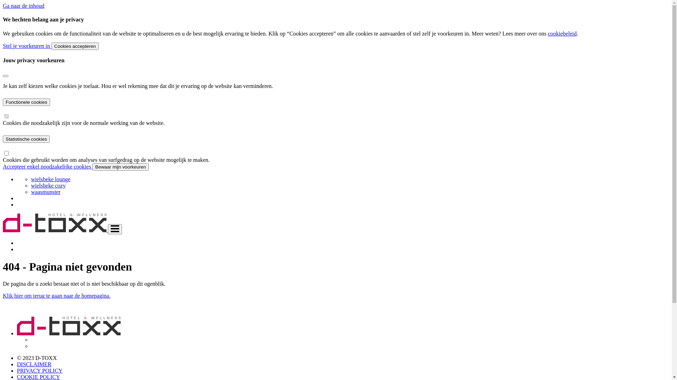 This screenshot has width=677, height=380. What do you see at coordinates (121, 167) in the screenshot?
I see `Bewaar mijn voorkeuren` at bounding box center [121, 167].